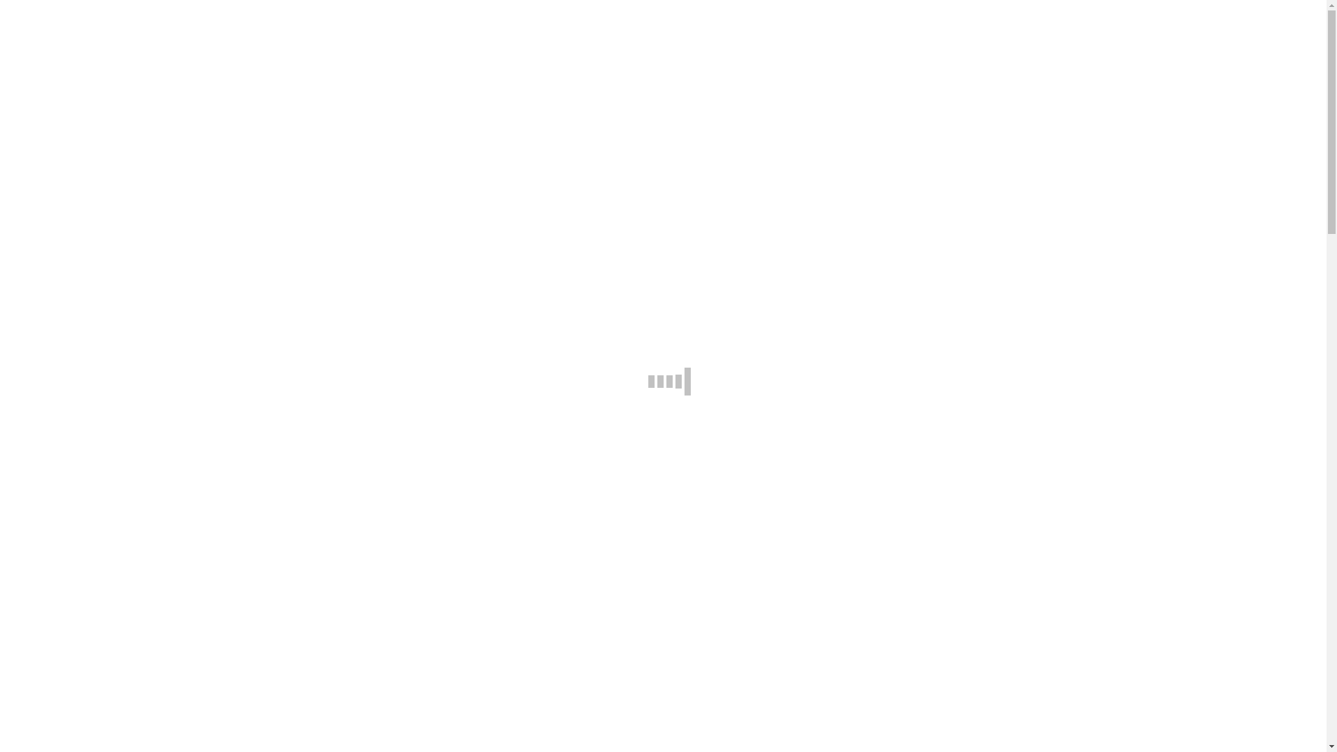  What do you see at coordinates (120, 738) in the screenshot?
I see `Panama Gold` at bounding box center [120, 738].